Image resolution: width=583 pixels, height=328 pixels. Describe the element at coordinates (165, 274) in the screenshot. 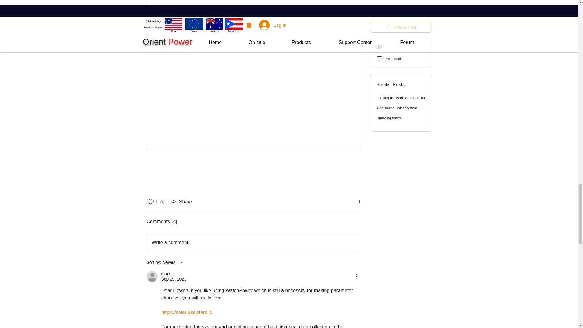

I see `Write a comment...` at that location.